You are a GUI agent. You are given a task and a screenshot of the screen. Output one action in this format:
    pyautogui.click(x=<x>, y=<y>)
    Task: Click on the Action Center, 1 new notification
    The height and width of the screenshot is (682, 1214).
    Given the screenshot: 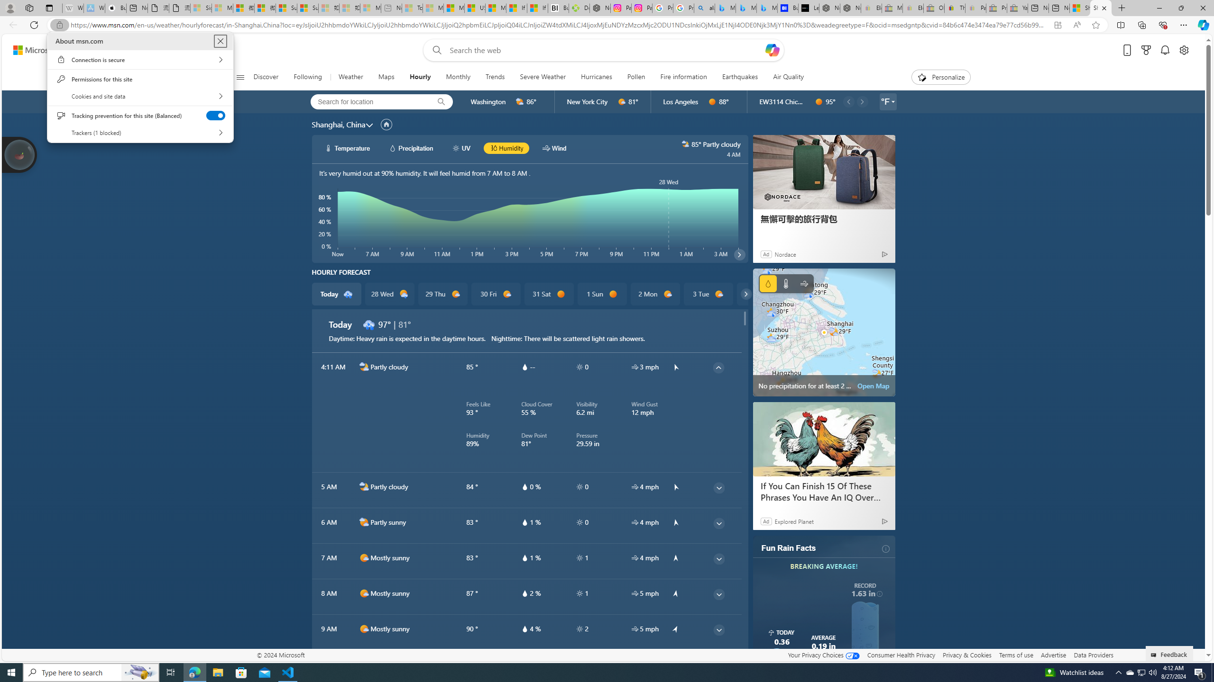 What is the action you would take?
    pyautogui.click(x=1200, y=673)
    